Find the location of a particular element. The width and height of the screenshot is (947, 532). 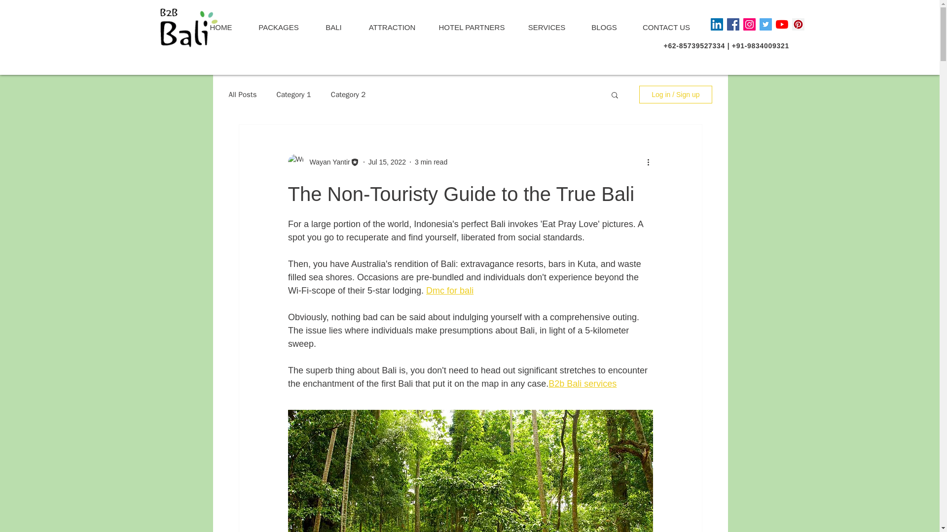

Category 1 is located at coordinates (293, 94).